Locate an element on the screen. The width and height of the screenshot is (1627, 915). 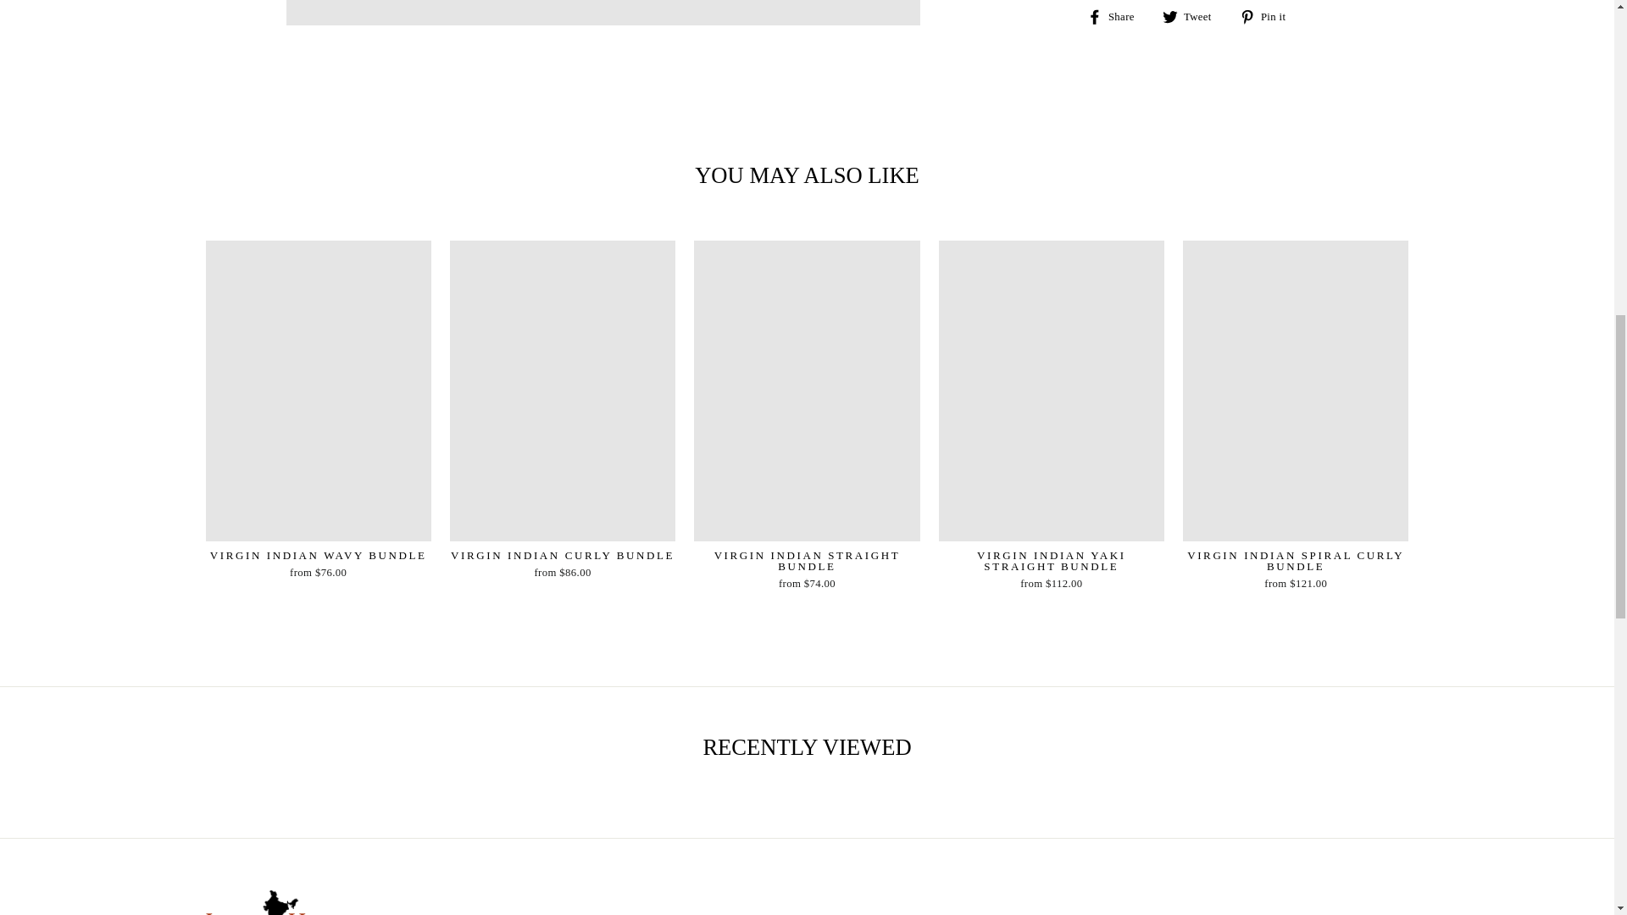
Share on Facebook is located at coordinates (1117, 15).